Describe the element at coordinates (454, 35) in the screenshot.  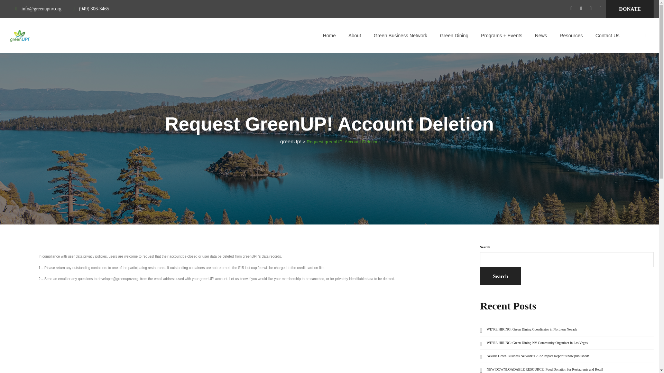
I see `Green Dining` at that location.